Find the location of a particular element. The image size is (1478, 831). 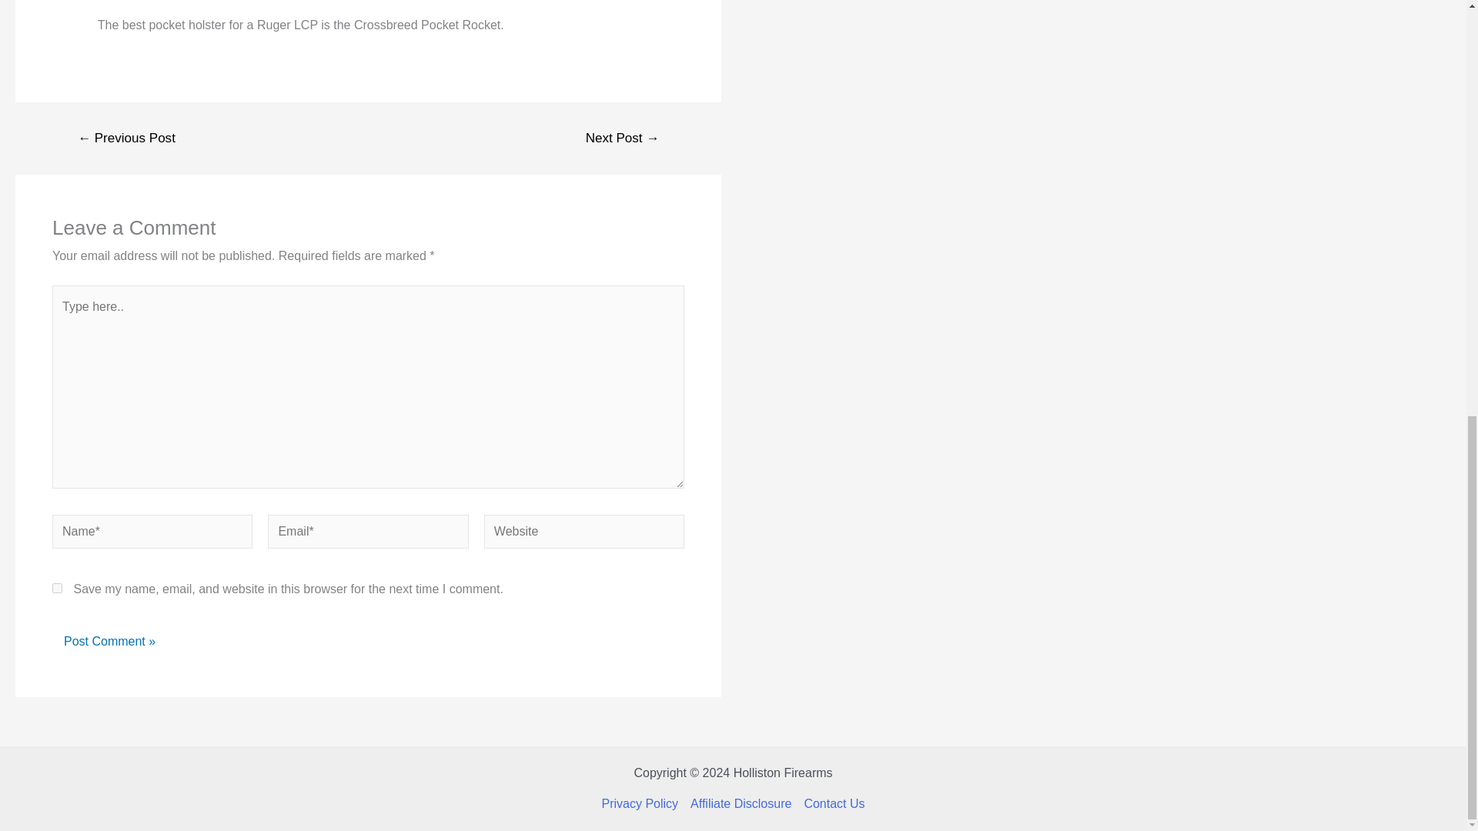

Contact Us is located at coordinates (831, 803).